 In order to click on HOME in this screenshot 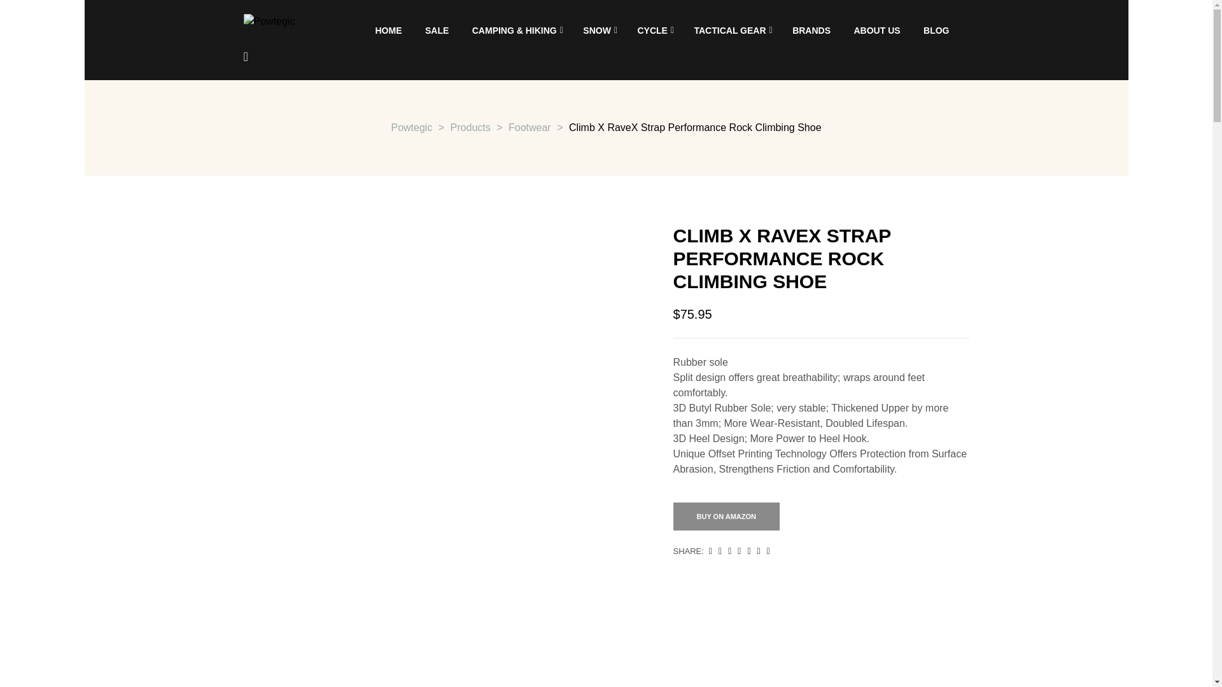, I will do `click(389, 31)`.